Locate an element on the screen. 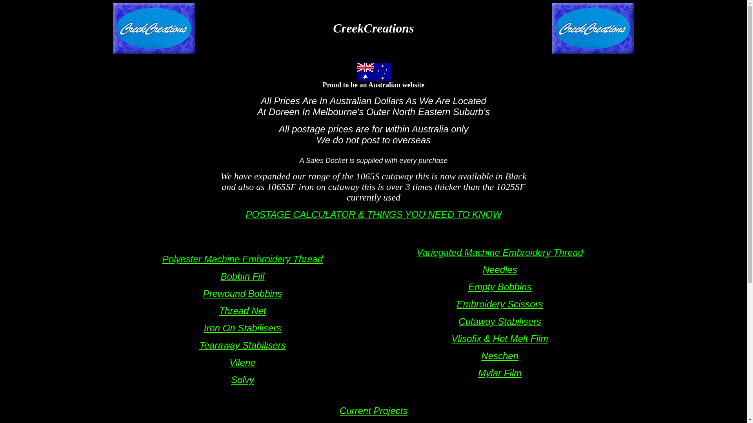 This screenshot has width=753, height=423. Thread Net is located at coordinates (242, 311).